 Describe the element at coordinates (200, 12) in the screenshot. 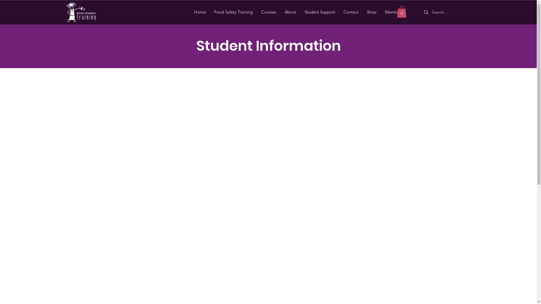

I see `Home` at that location.